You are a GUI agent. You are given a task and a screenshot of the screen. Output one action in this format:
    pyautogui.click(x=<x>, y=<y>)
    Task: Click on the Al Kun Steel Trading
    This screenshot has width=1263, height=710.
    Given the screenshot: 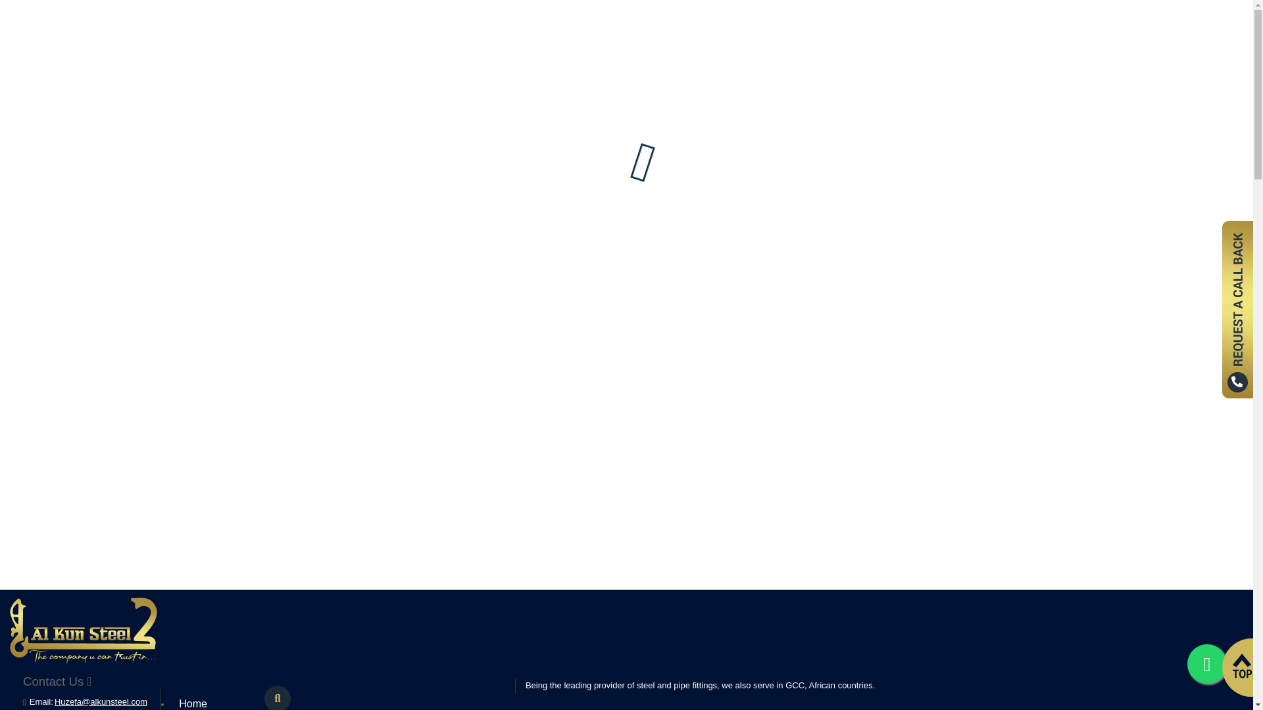 What is the action you would take?
    pyautogui.click(x=83, y=660)
    